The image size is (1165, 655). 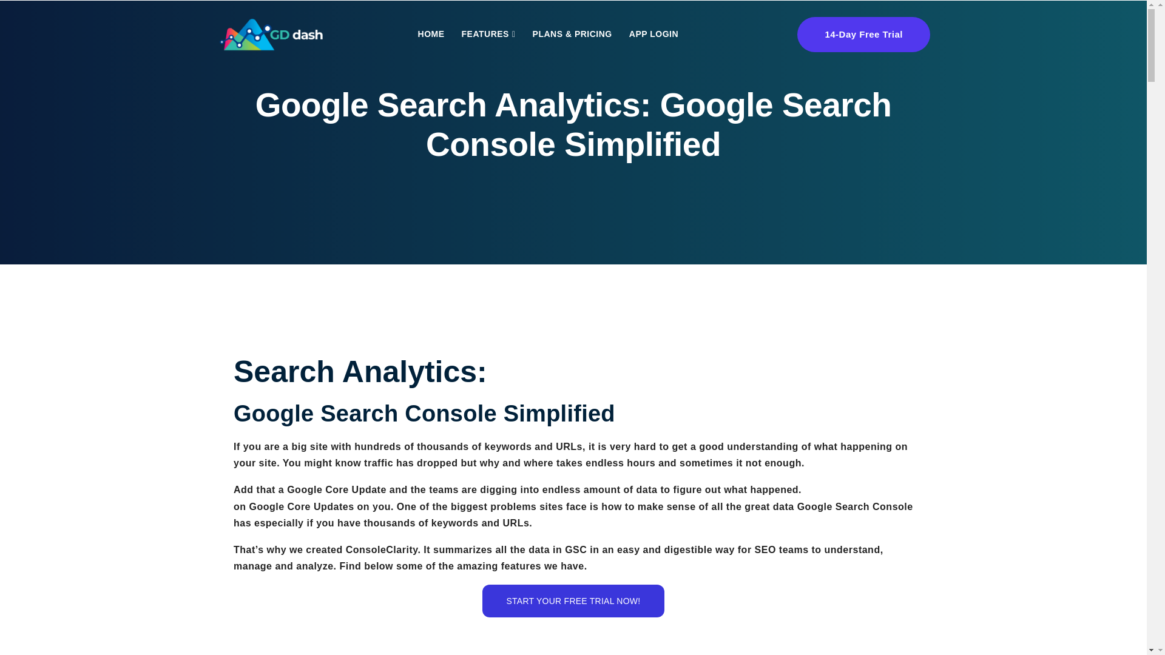 I want to click on START YOUR FREE TRIAL NOW!, so click(x=573, y=601).